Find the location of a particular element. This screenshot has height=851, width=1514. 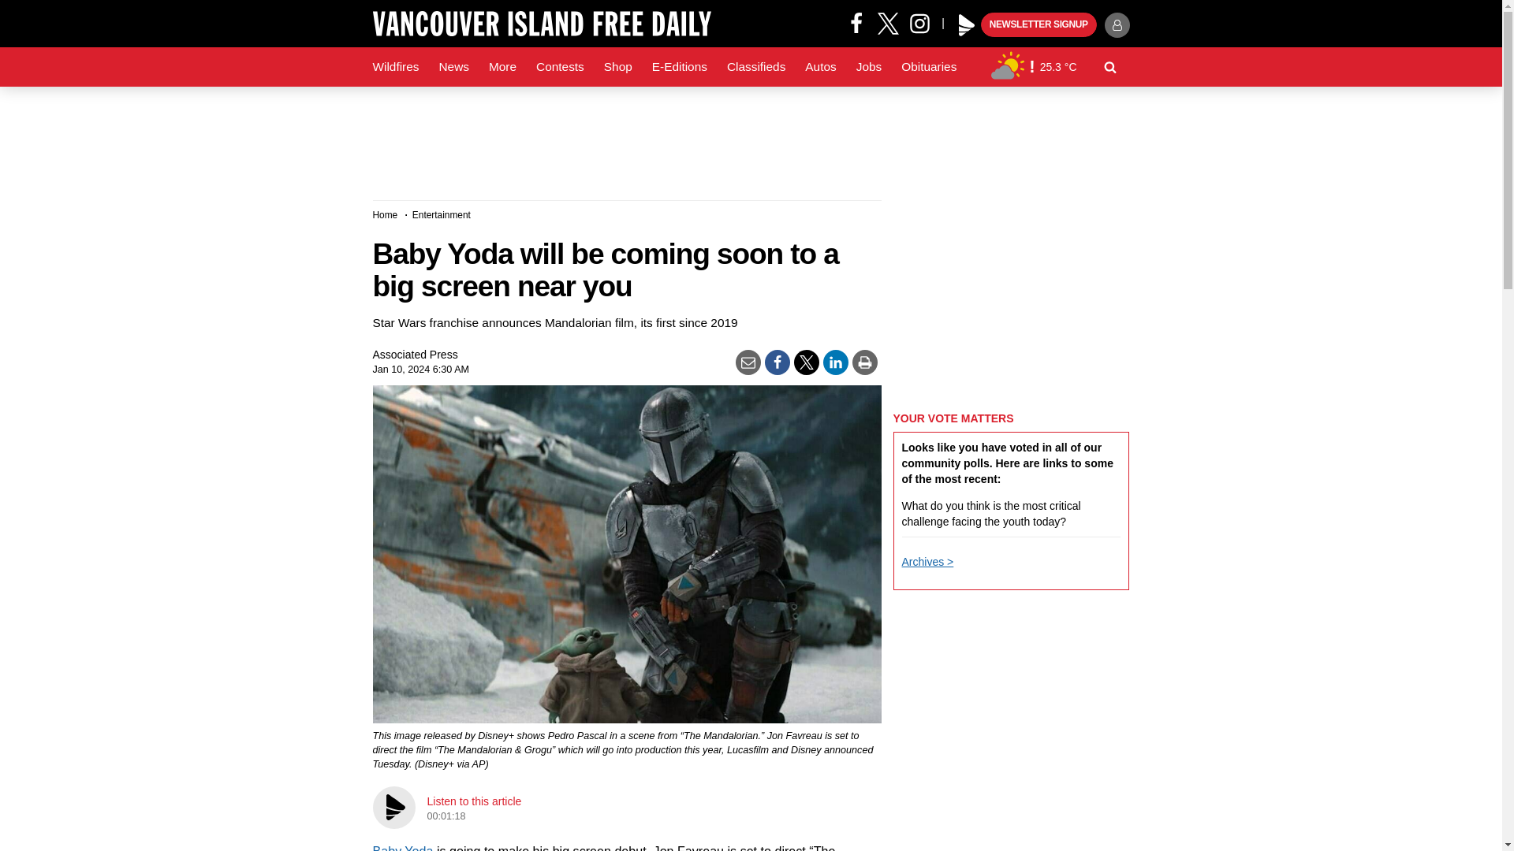

Play is located at coordinates (967, 25).